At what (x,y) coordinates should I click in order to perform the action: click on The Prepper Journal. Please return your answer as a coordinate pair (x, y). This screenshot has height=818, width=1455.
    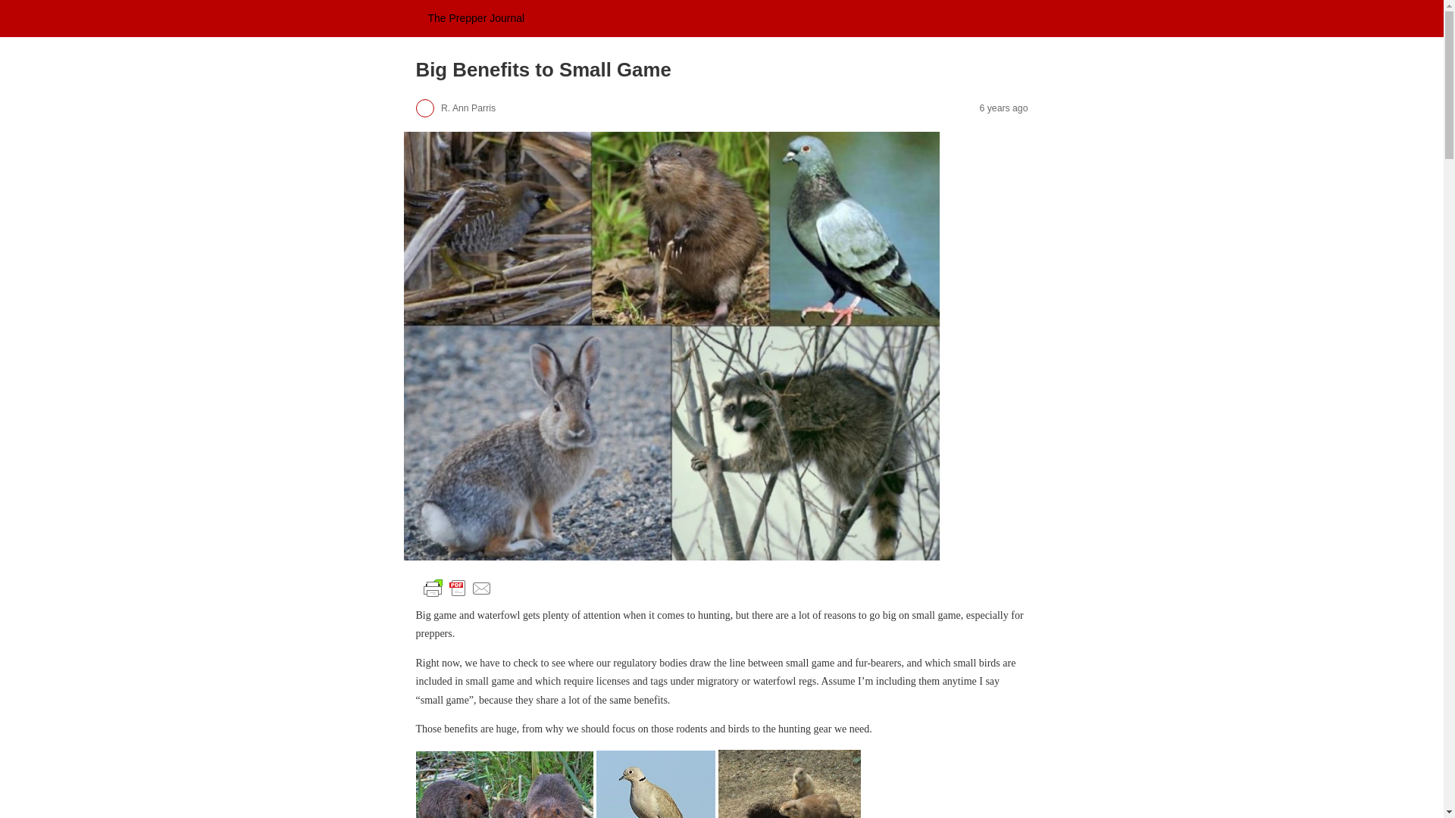
    Looking at the image, I should click on (476, 18).